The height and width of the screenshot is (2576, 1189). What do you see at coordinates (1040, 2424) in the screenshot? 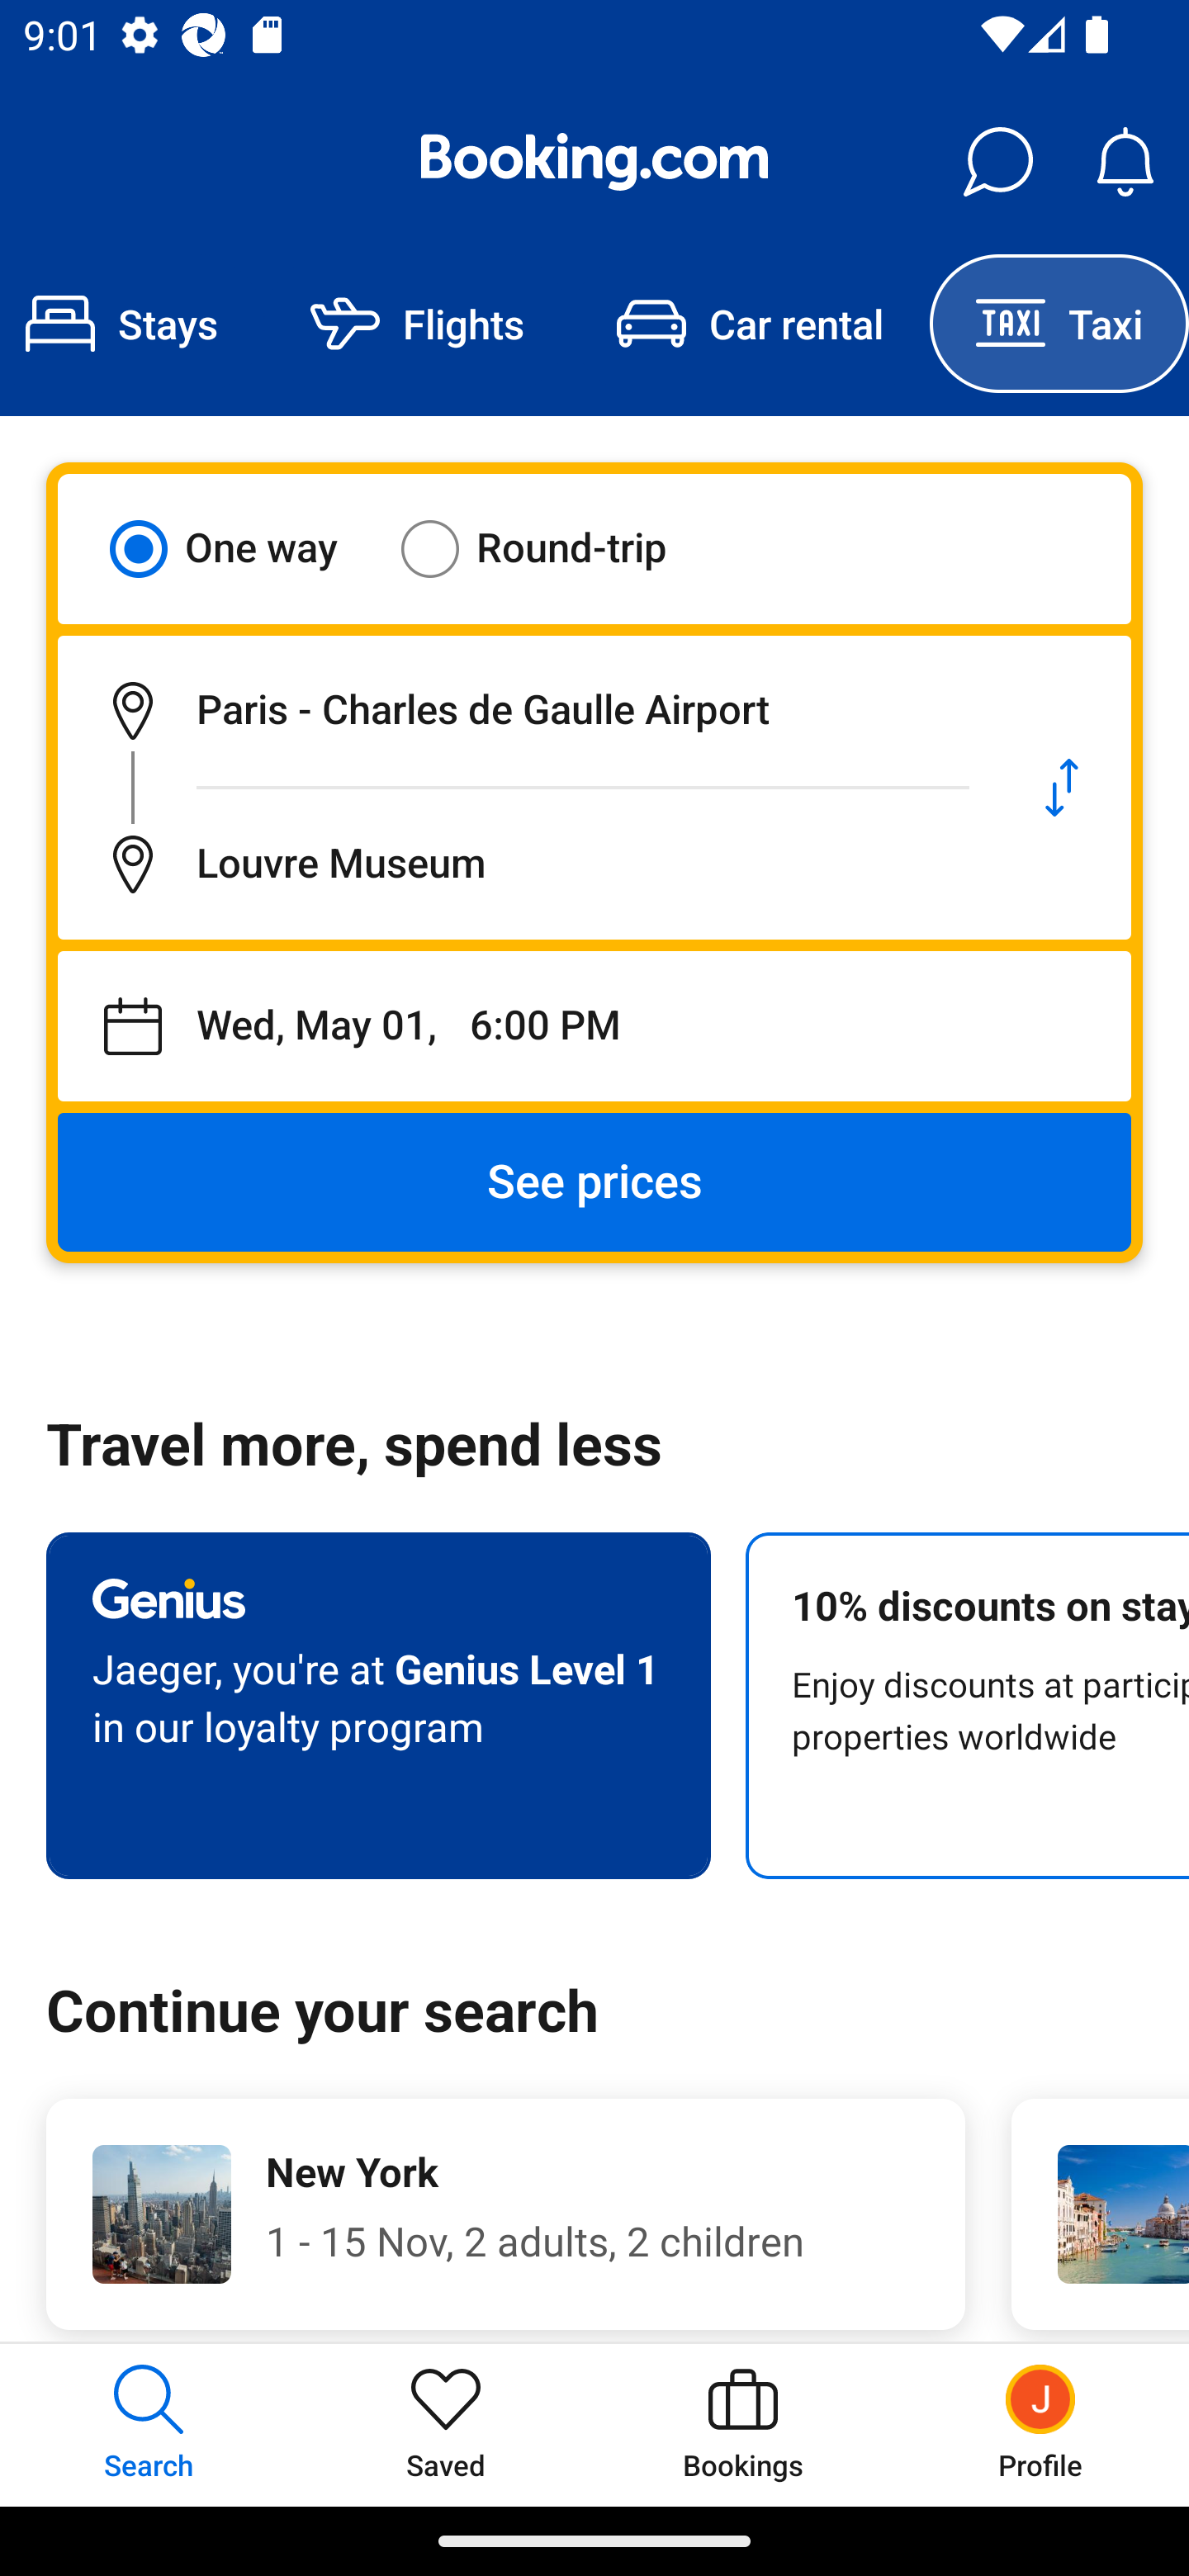
I see `Profile` at bounding box center [1040, 2424].